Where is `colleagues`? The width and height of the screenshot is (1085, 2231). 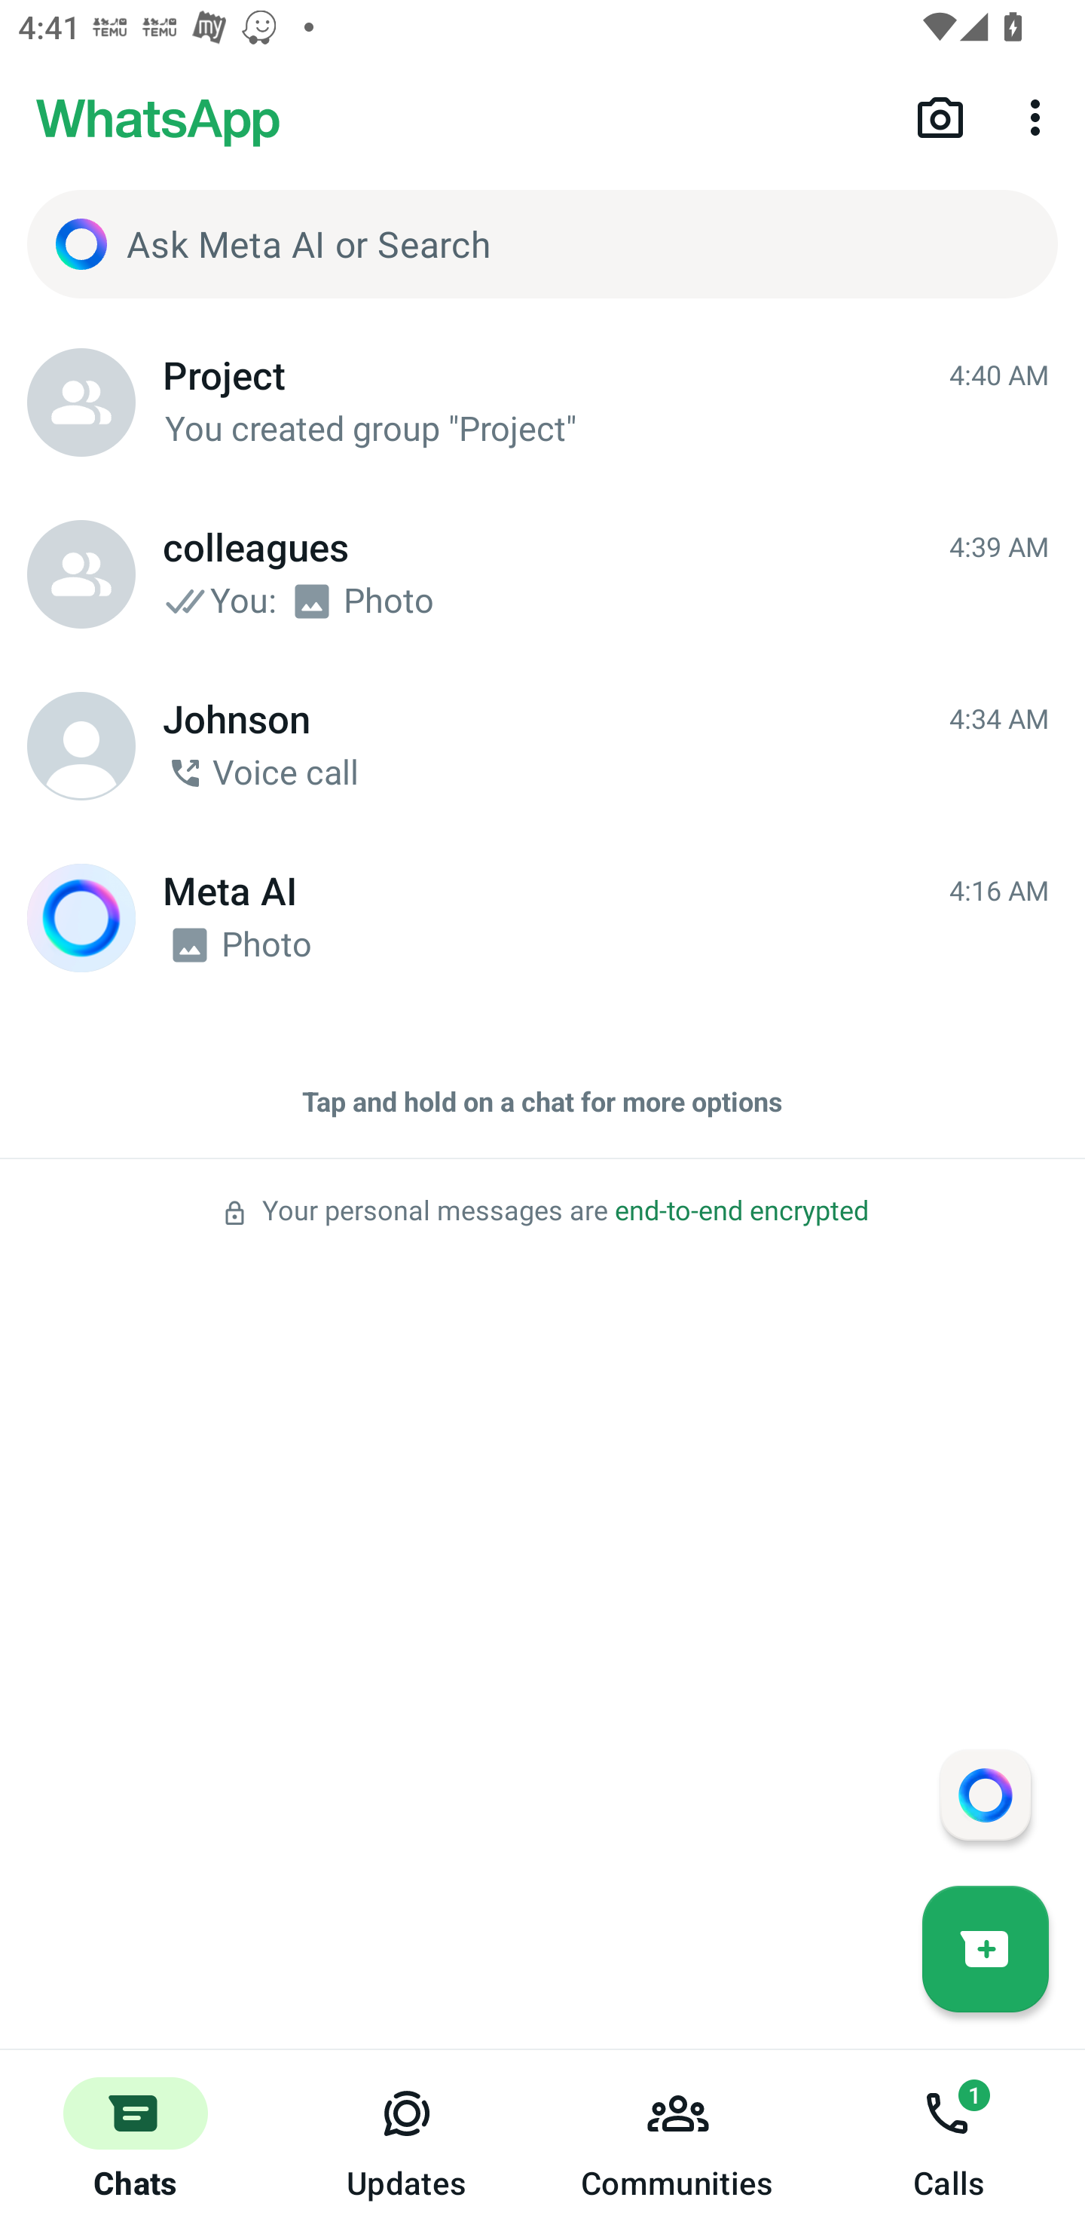
colleagues is located at coordinates (81, 574).